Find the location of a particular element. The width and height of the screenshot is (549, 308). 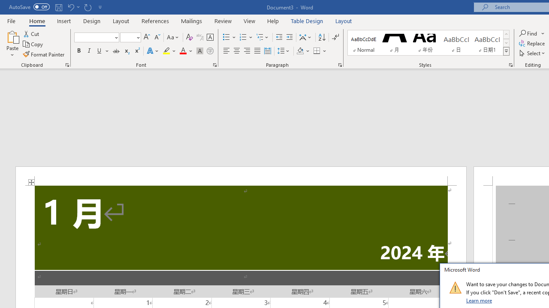

Review is located at coordinates (223, 21).